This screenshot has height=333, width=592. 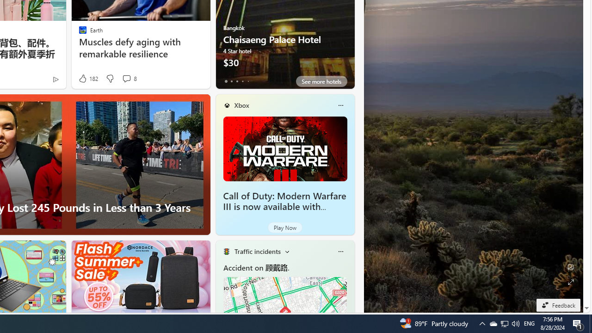 I want to click on tab-0, so click(x=226, y=81).